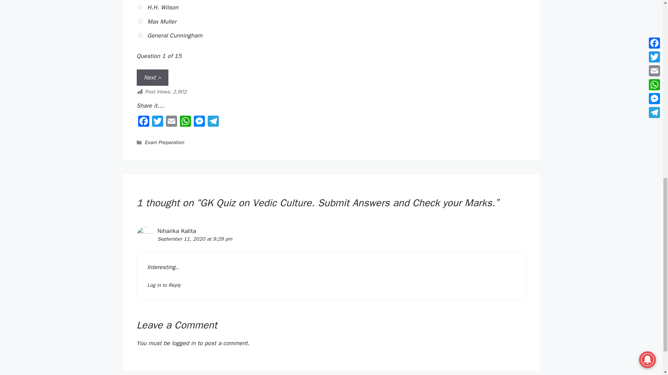 The image size is (668, 375). Describe the element at coordinates (184, 343) in the screenshot. I see `logged in` at that location.